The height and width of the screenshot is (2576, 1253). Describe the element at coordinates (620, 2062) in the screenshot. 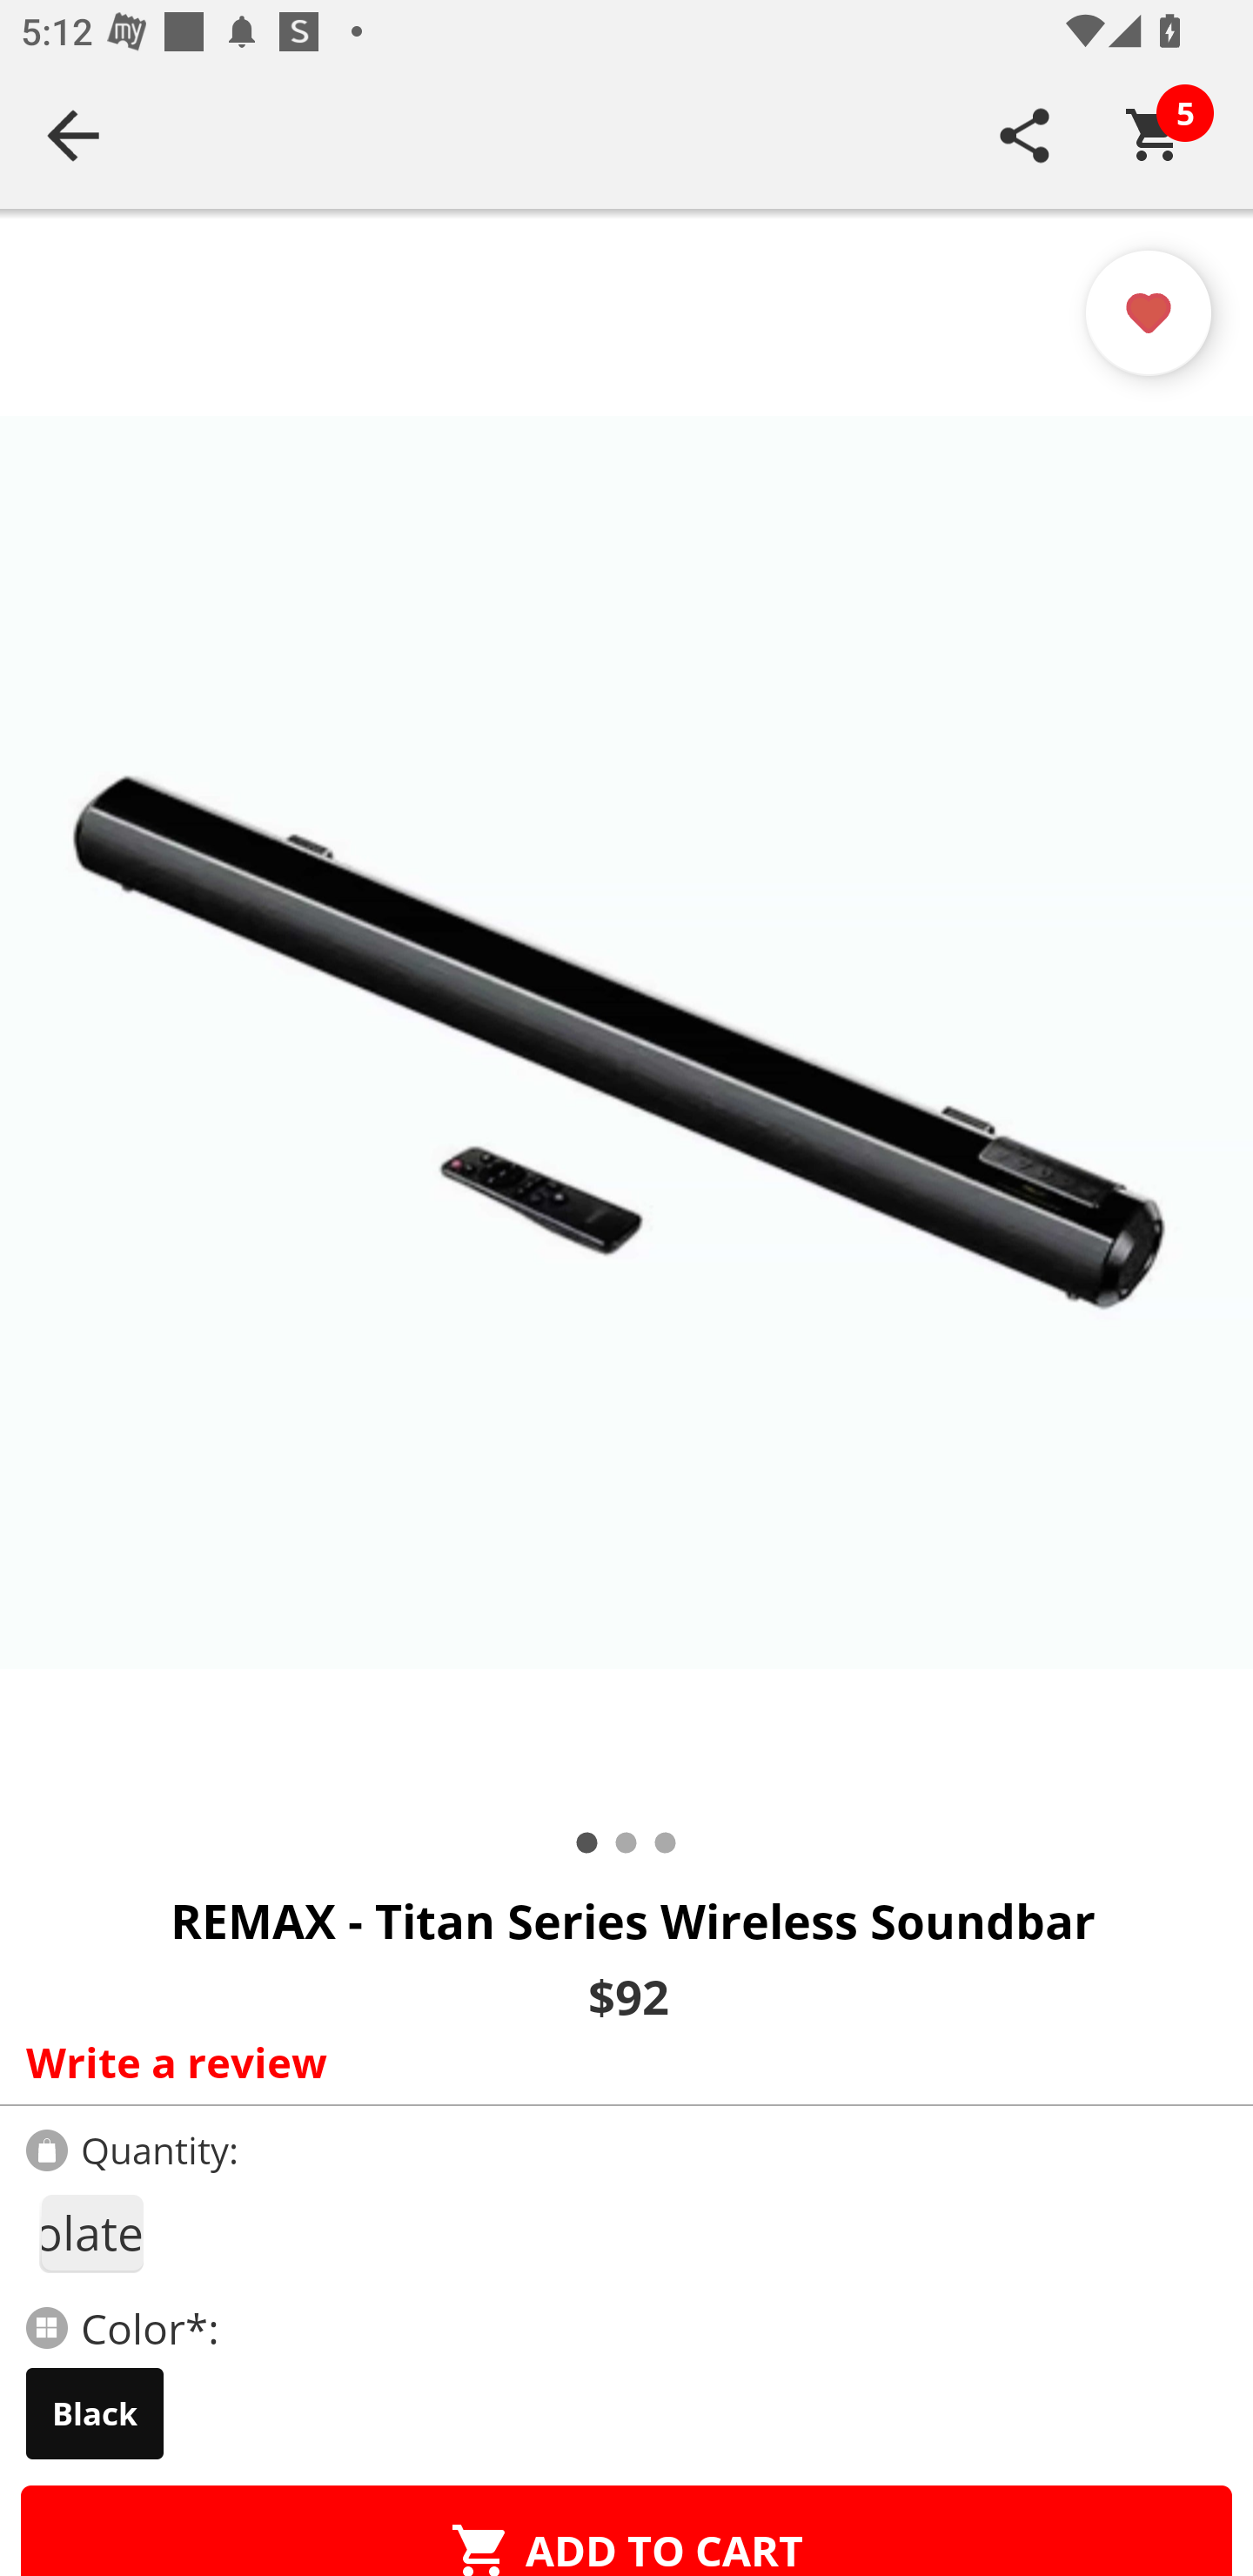

I see `Write a review` at that location.